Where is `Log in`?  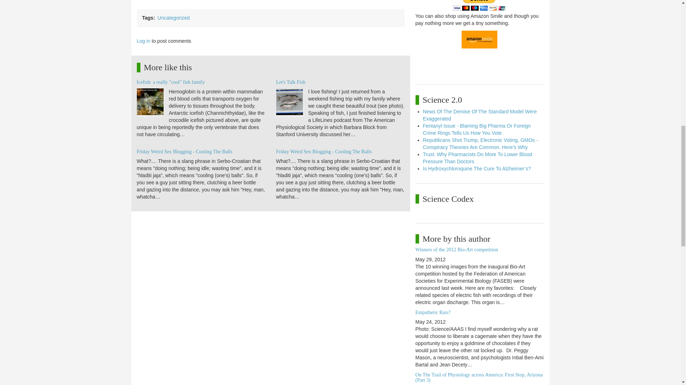
Log in is located at coordinates (143, 41).